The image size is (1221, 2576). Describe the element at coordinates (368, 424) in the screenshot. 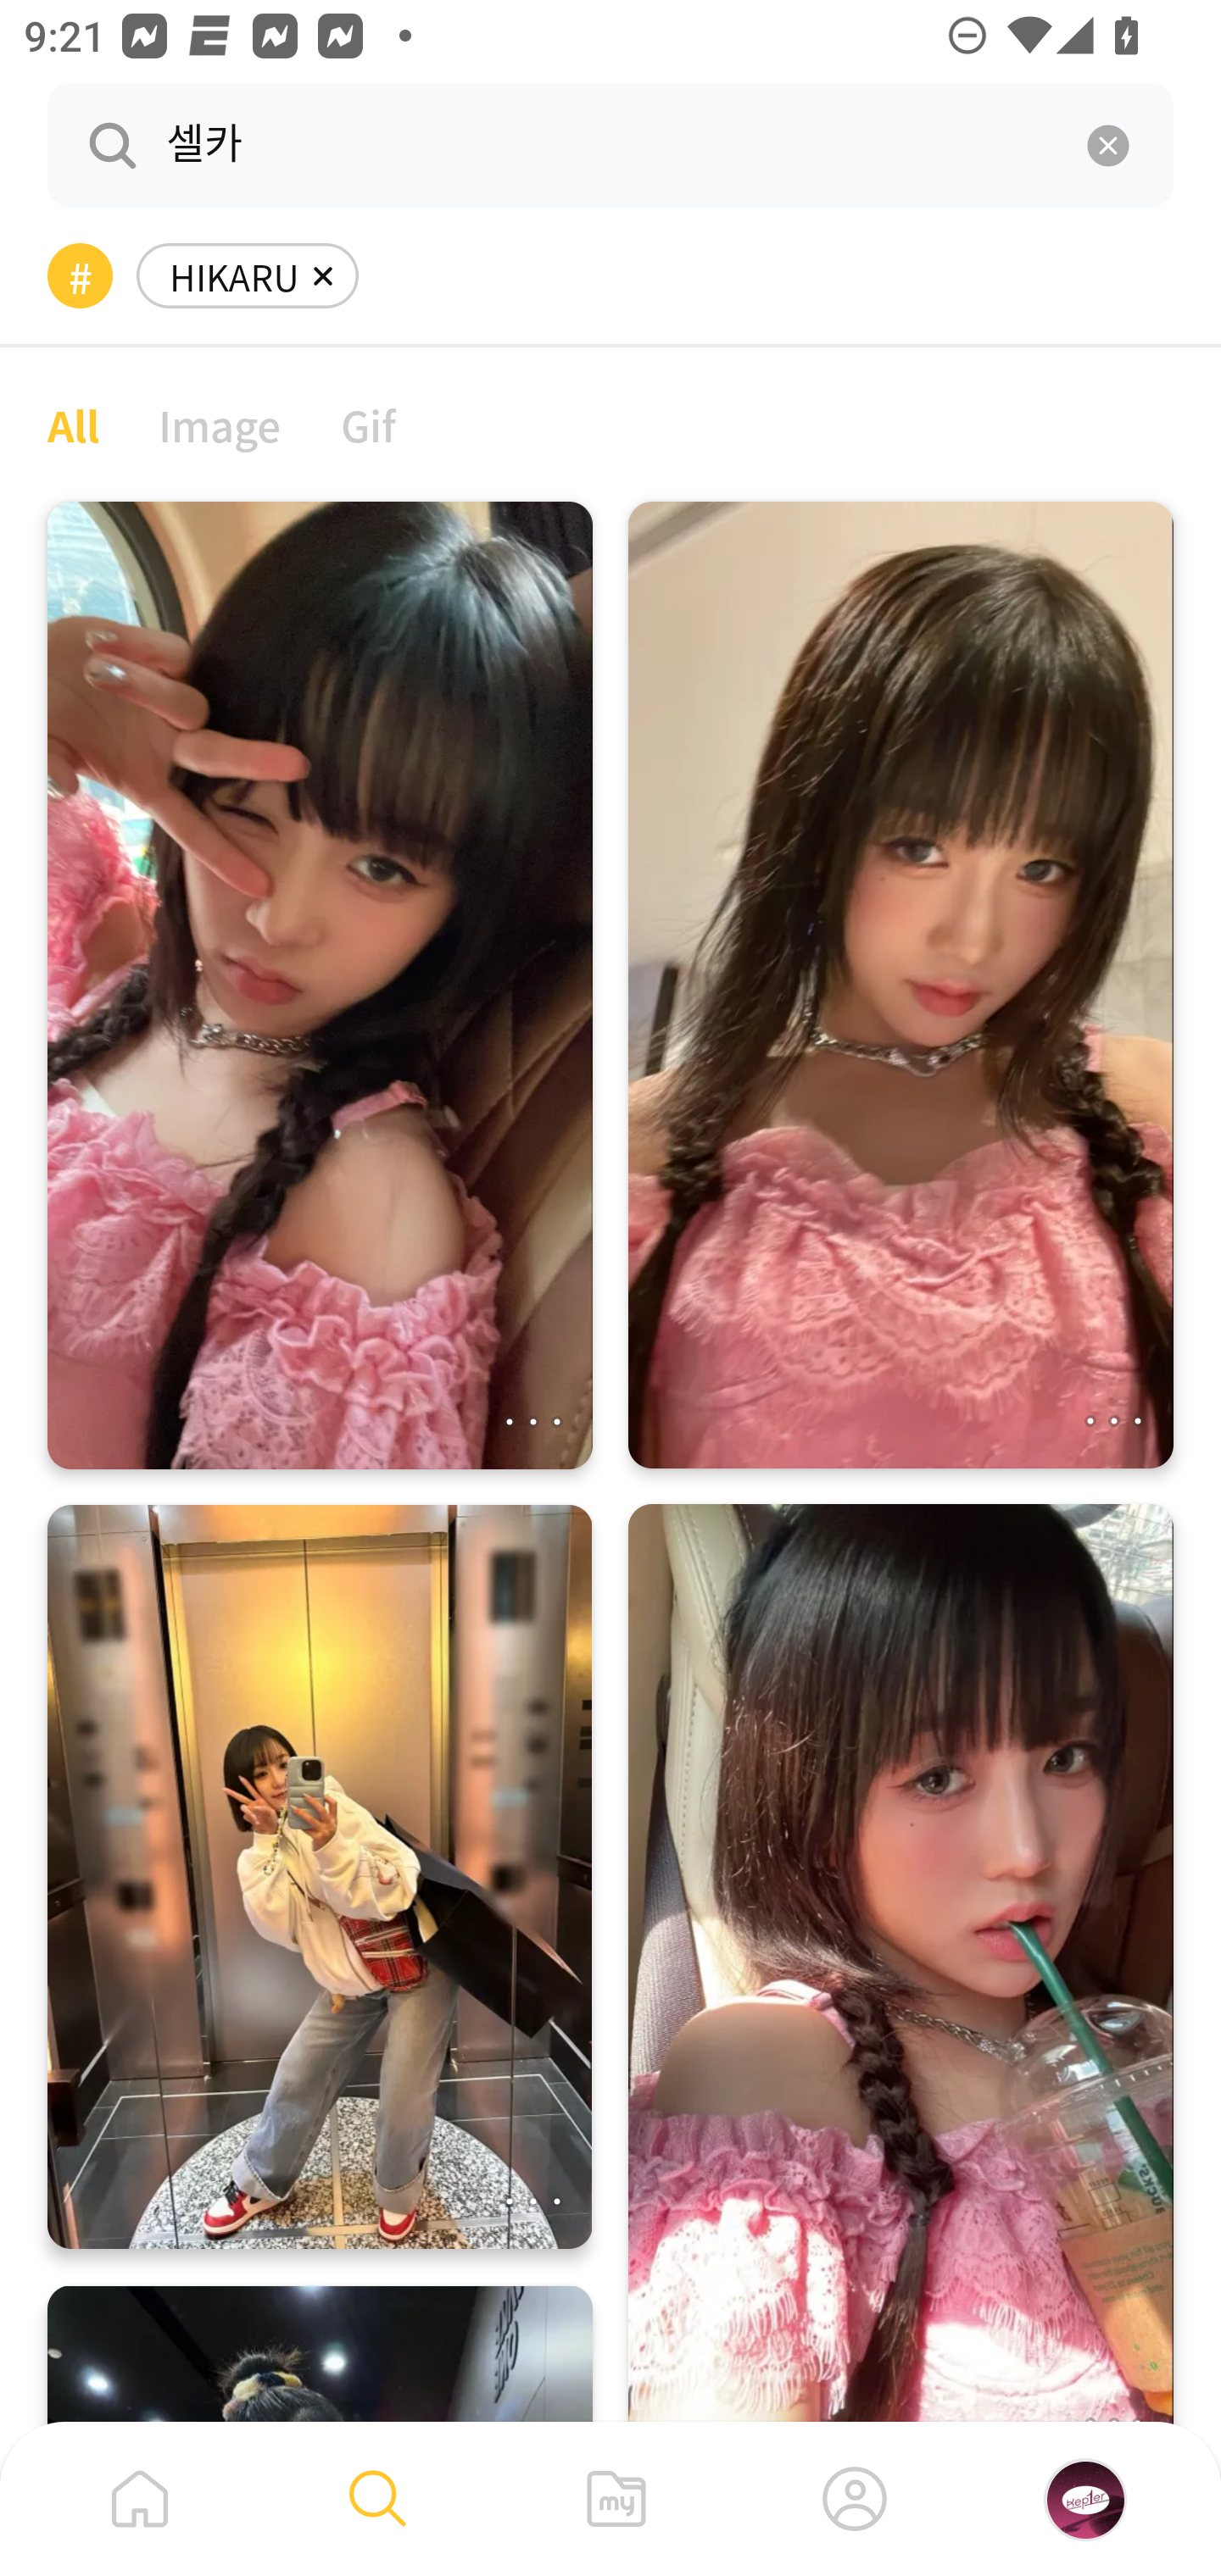

I see `Gif` at that location.